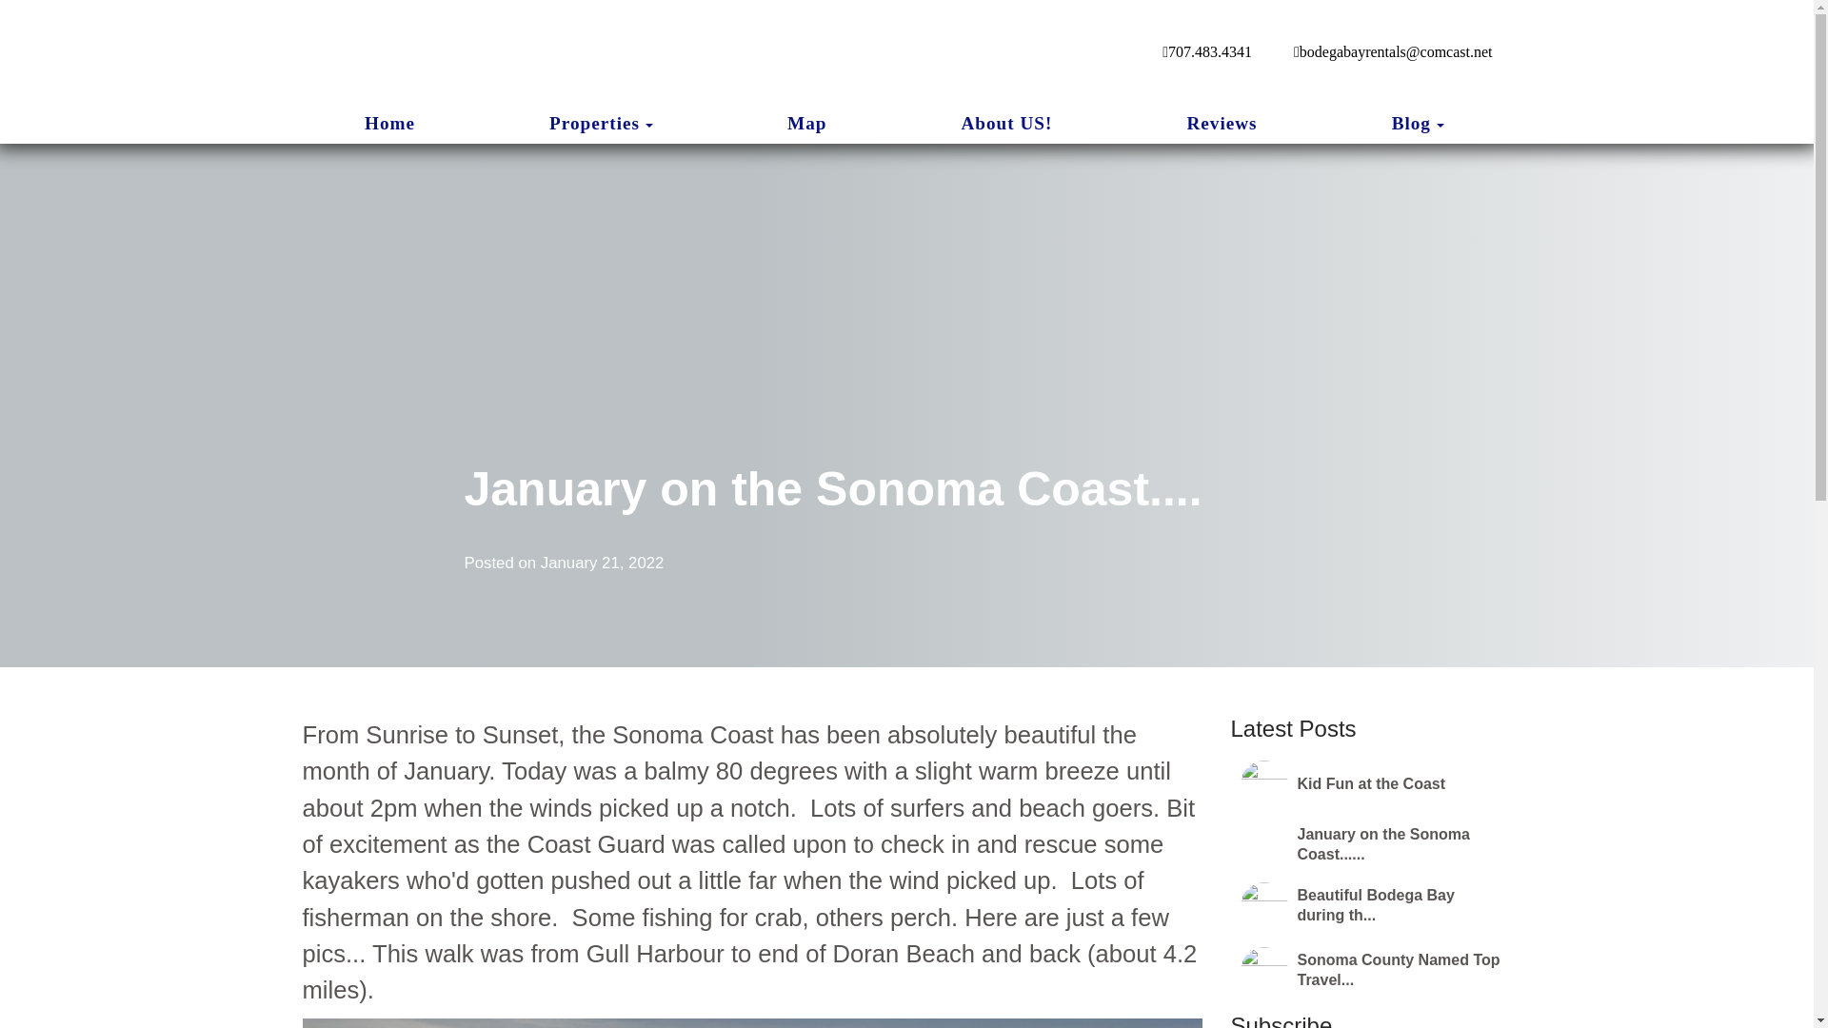 The image size is (1828, 1028). Describe the element at coordinates (388, 123) in the screenshot. I see `Home` at that location.